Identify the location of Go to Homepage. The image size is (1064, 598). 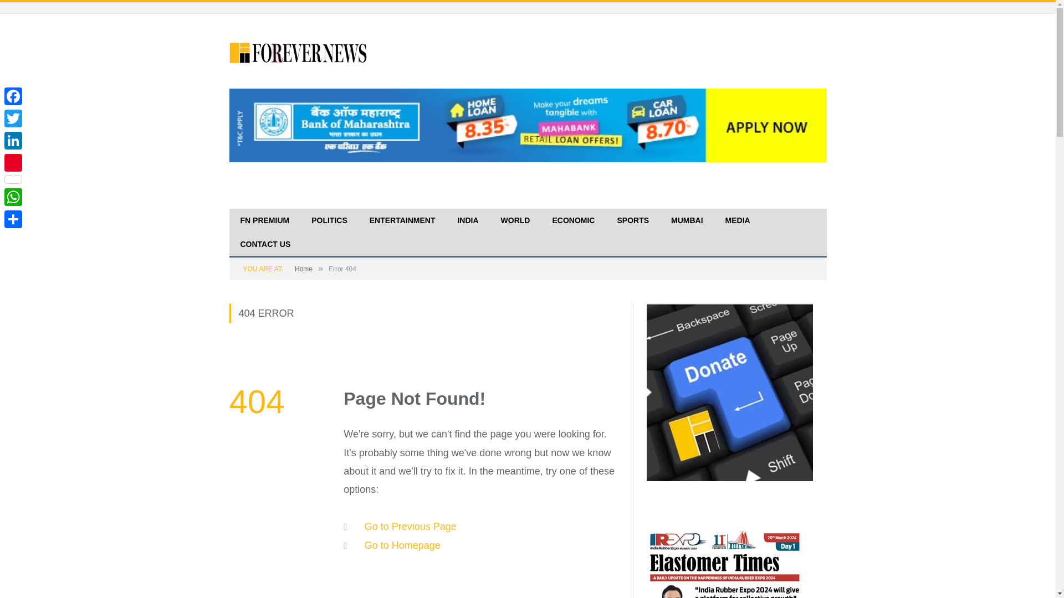
(402, 545).